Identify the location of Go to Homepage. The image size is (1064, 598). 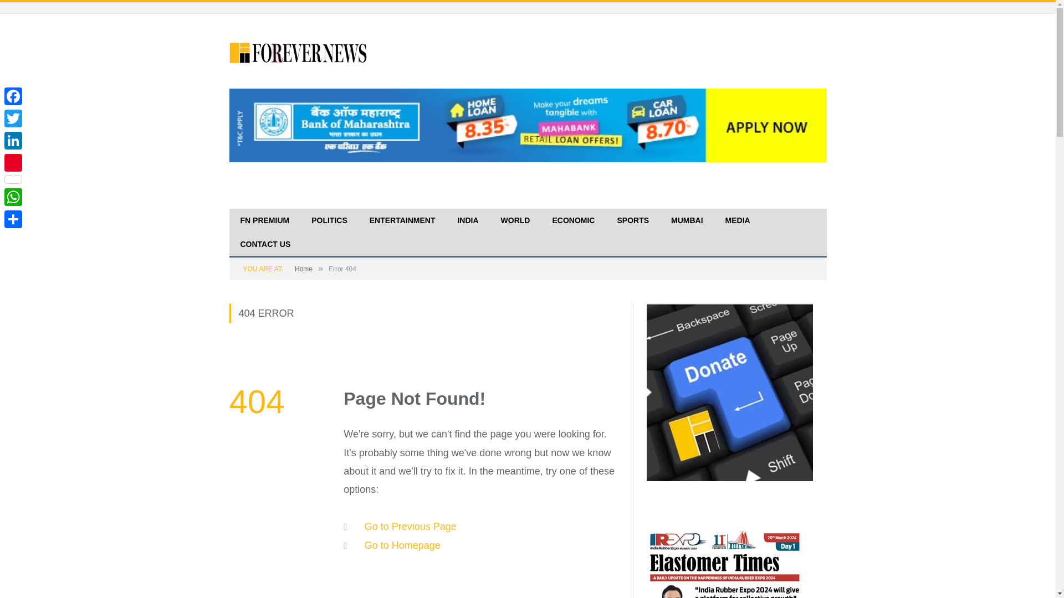
(402, 545).